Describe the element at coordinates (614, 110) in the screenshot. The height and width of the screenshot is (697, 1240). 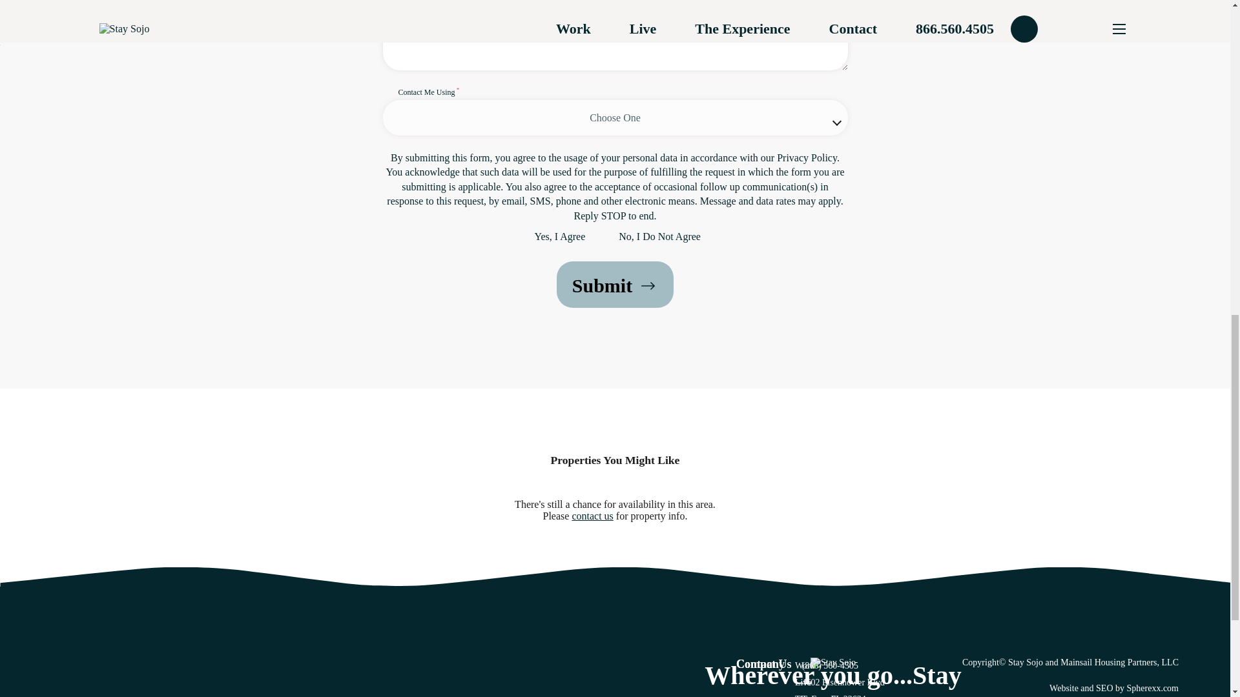
I see `Contact me using` at that location.